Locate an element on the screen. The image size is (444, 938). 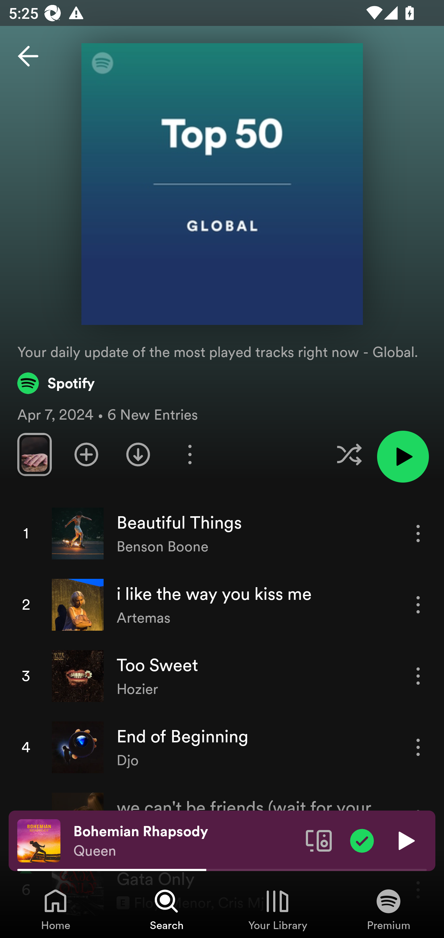
Enable shuffle for this playlist is located at coordinates (349, 454).